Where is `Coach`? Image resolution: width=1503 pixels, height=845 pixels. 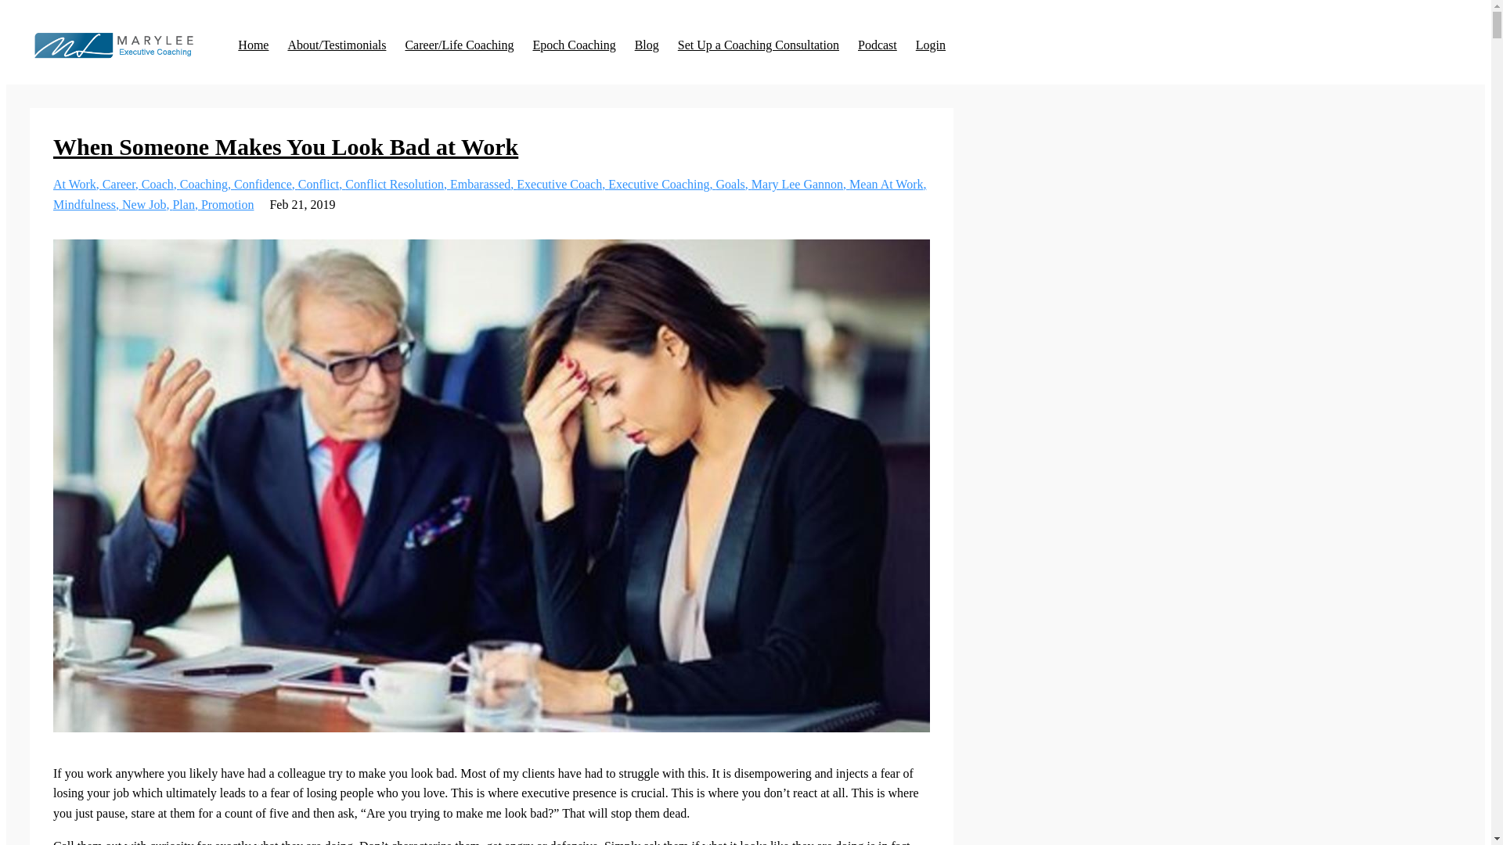
Coach is located at coordinates (160, 184).